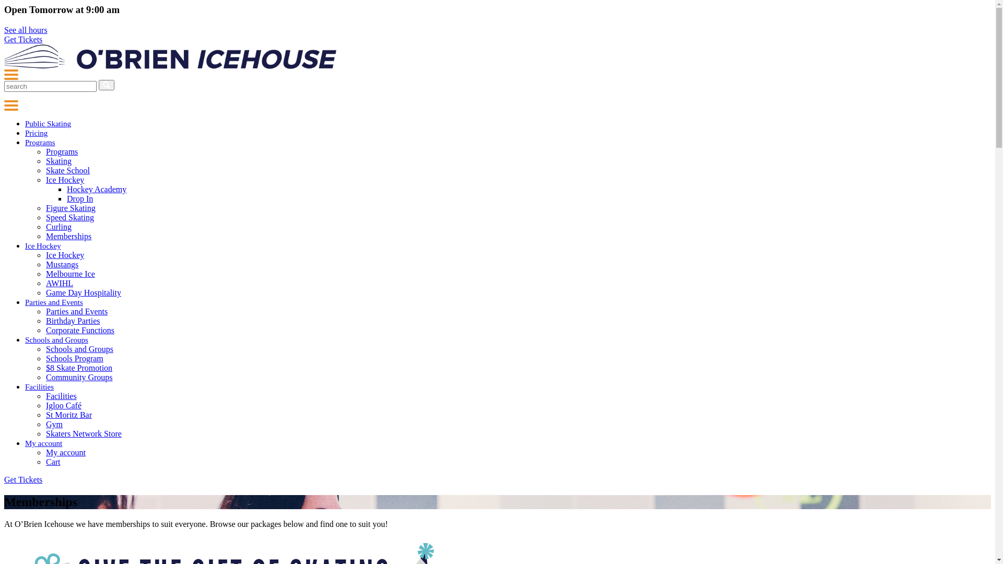 This screenshot has width=1003, height=564. What do you see at coordinates (65, 180) in the screenshot?
I see `Ice Hockey` at bounding box center [65, 180].